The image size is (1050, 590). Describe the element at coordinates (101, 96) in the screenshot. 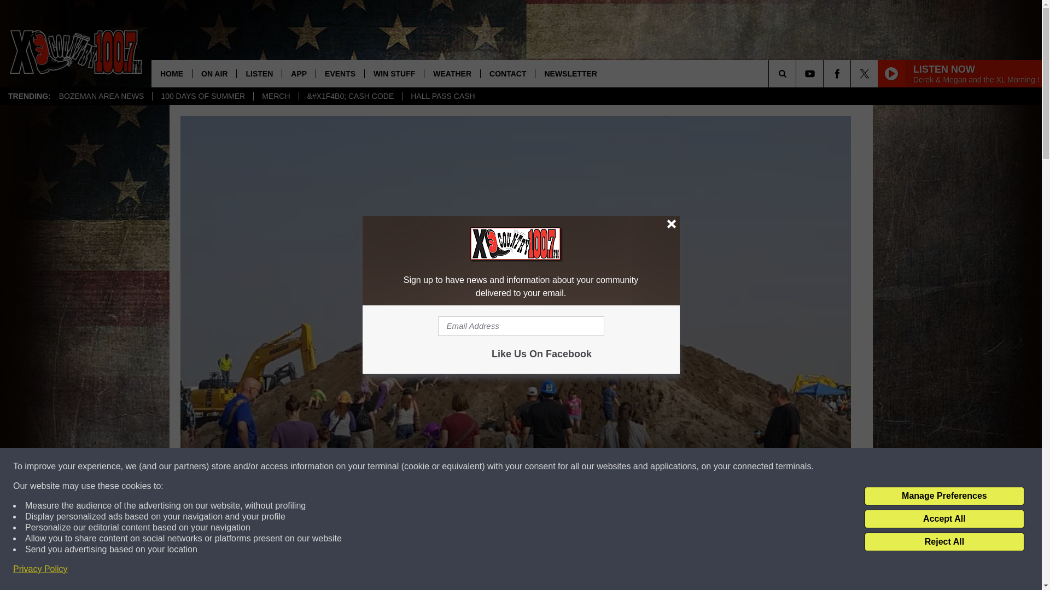

I see `BOZEMAN AREA NEWS` at that location.